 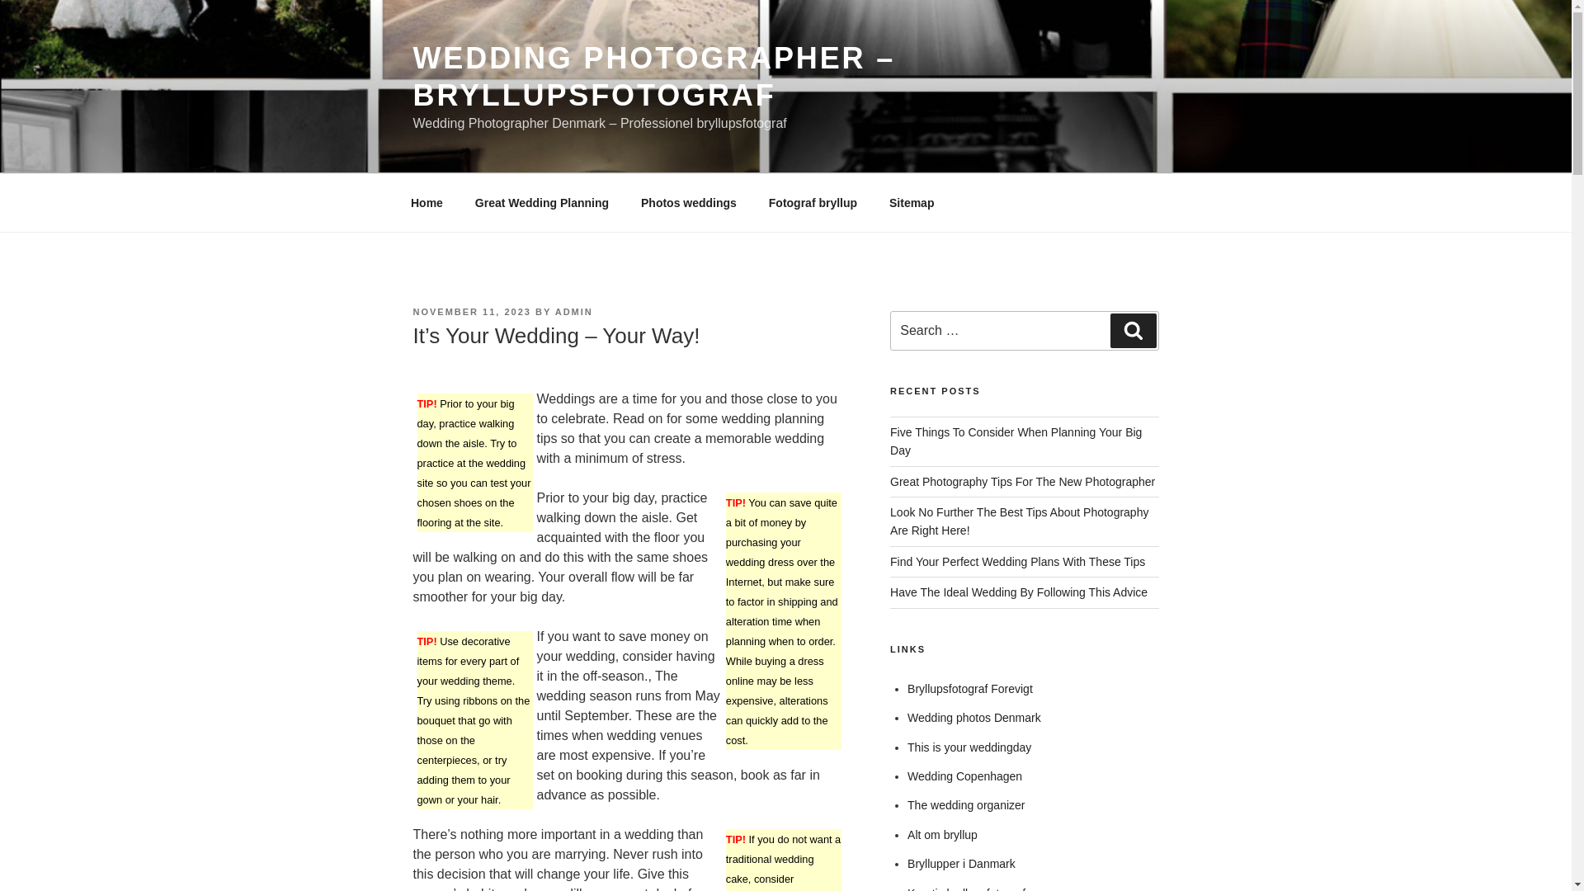 What do you see at coordinates (961, 863) in the screenshot?
I see `Bryllupper i Danmark` at bounding box center [961, 863].